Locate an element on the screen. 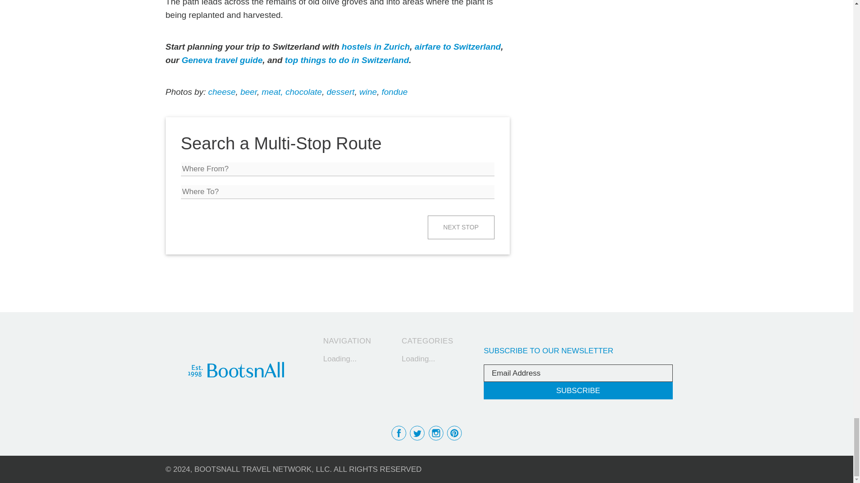  wine is located at coordinates (368, 92).